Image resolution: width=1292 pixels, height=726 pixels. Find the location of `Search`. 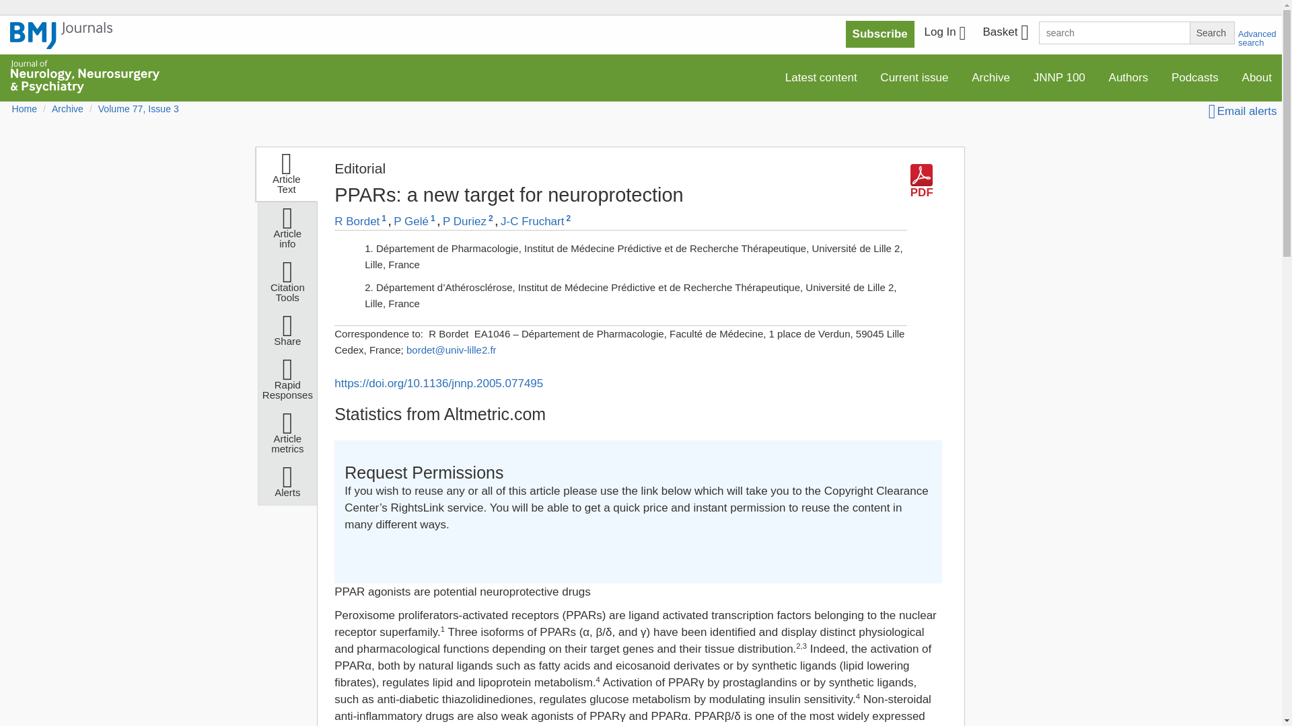

Search is located at coordinates (1211, 32).